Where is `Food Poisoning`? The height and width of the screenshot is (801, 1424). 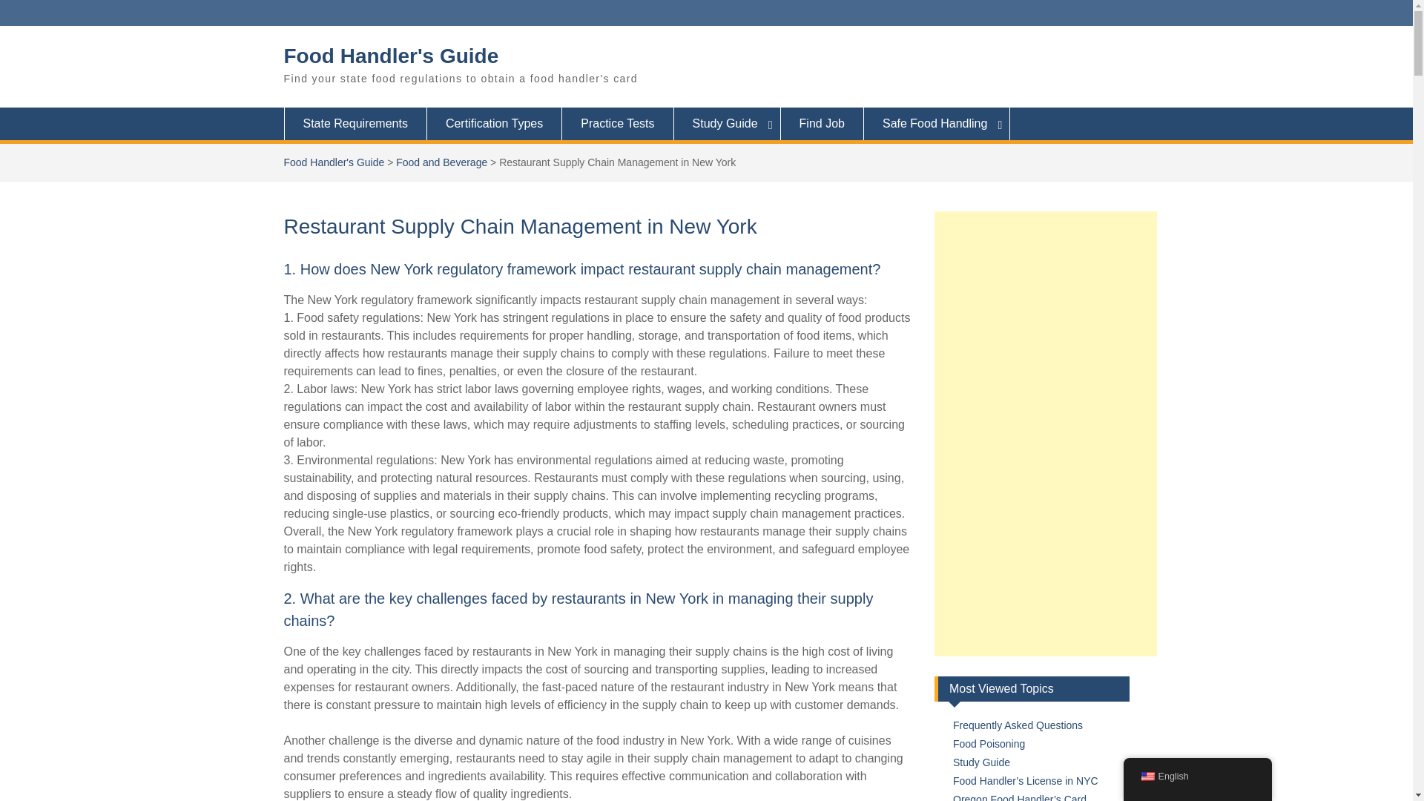
Food Poisoning is located at coordinates (989, 743).